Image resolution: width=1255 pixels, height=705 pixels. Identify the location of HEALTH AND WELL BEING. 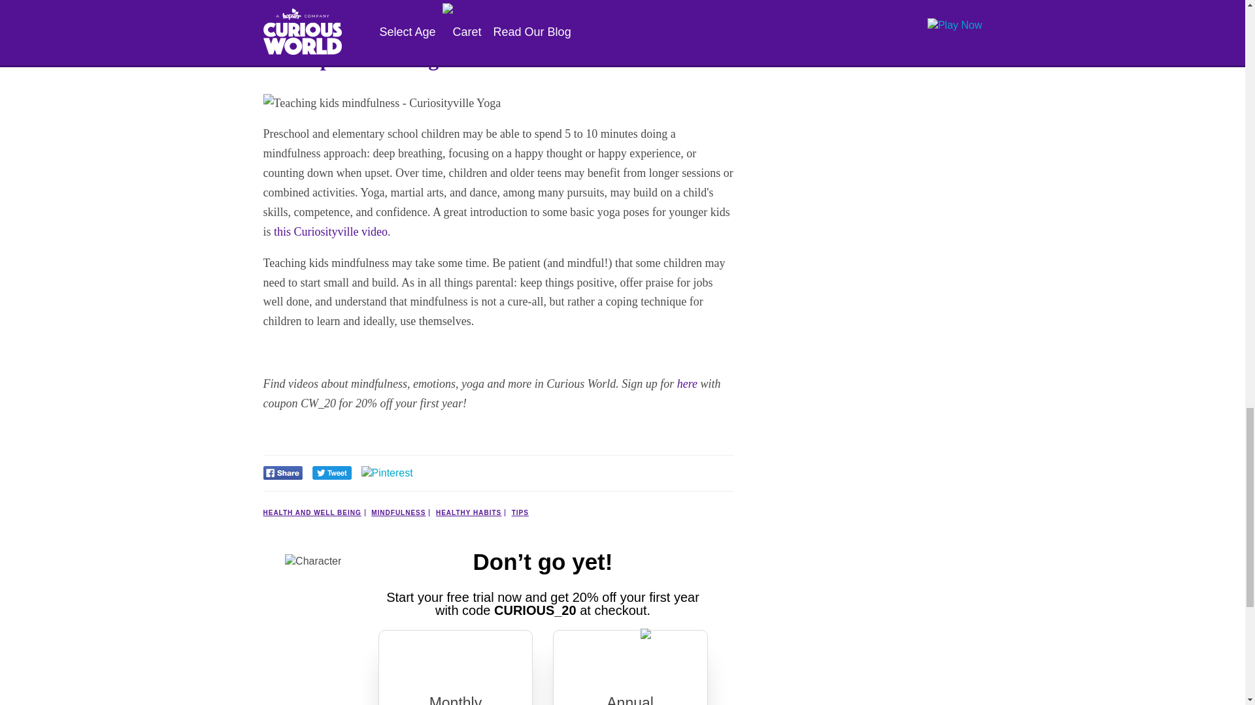
(314, 512).